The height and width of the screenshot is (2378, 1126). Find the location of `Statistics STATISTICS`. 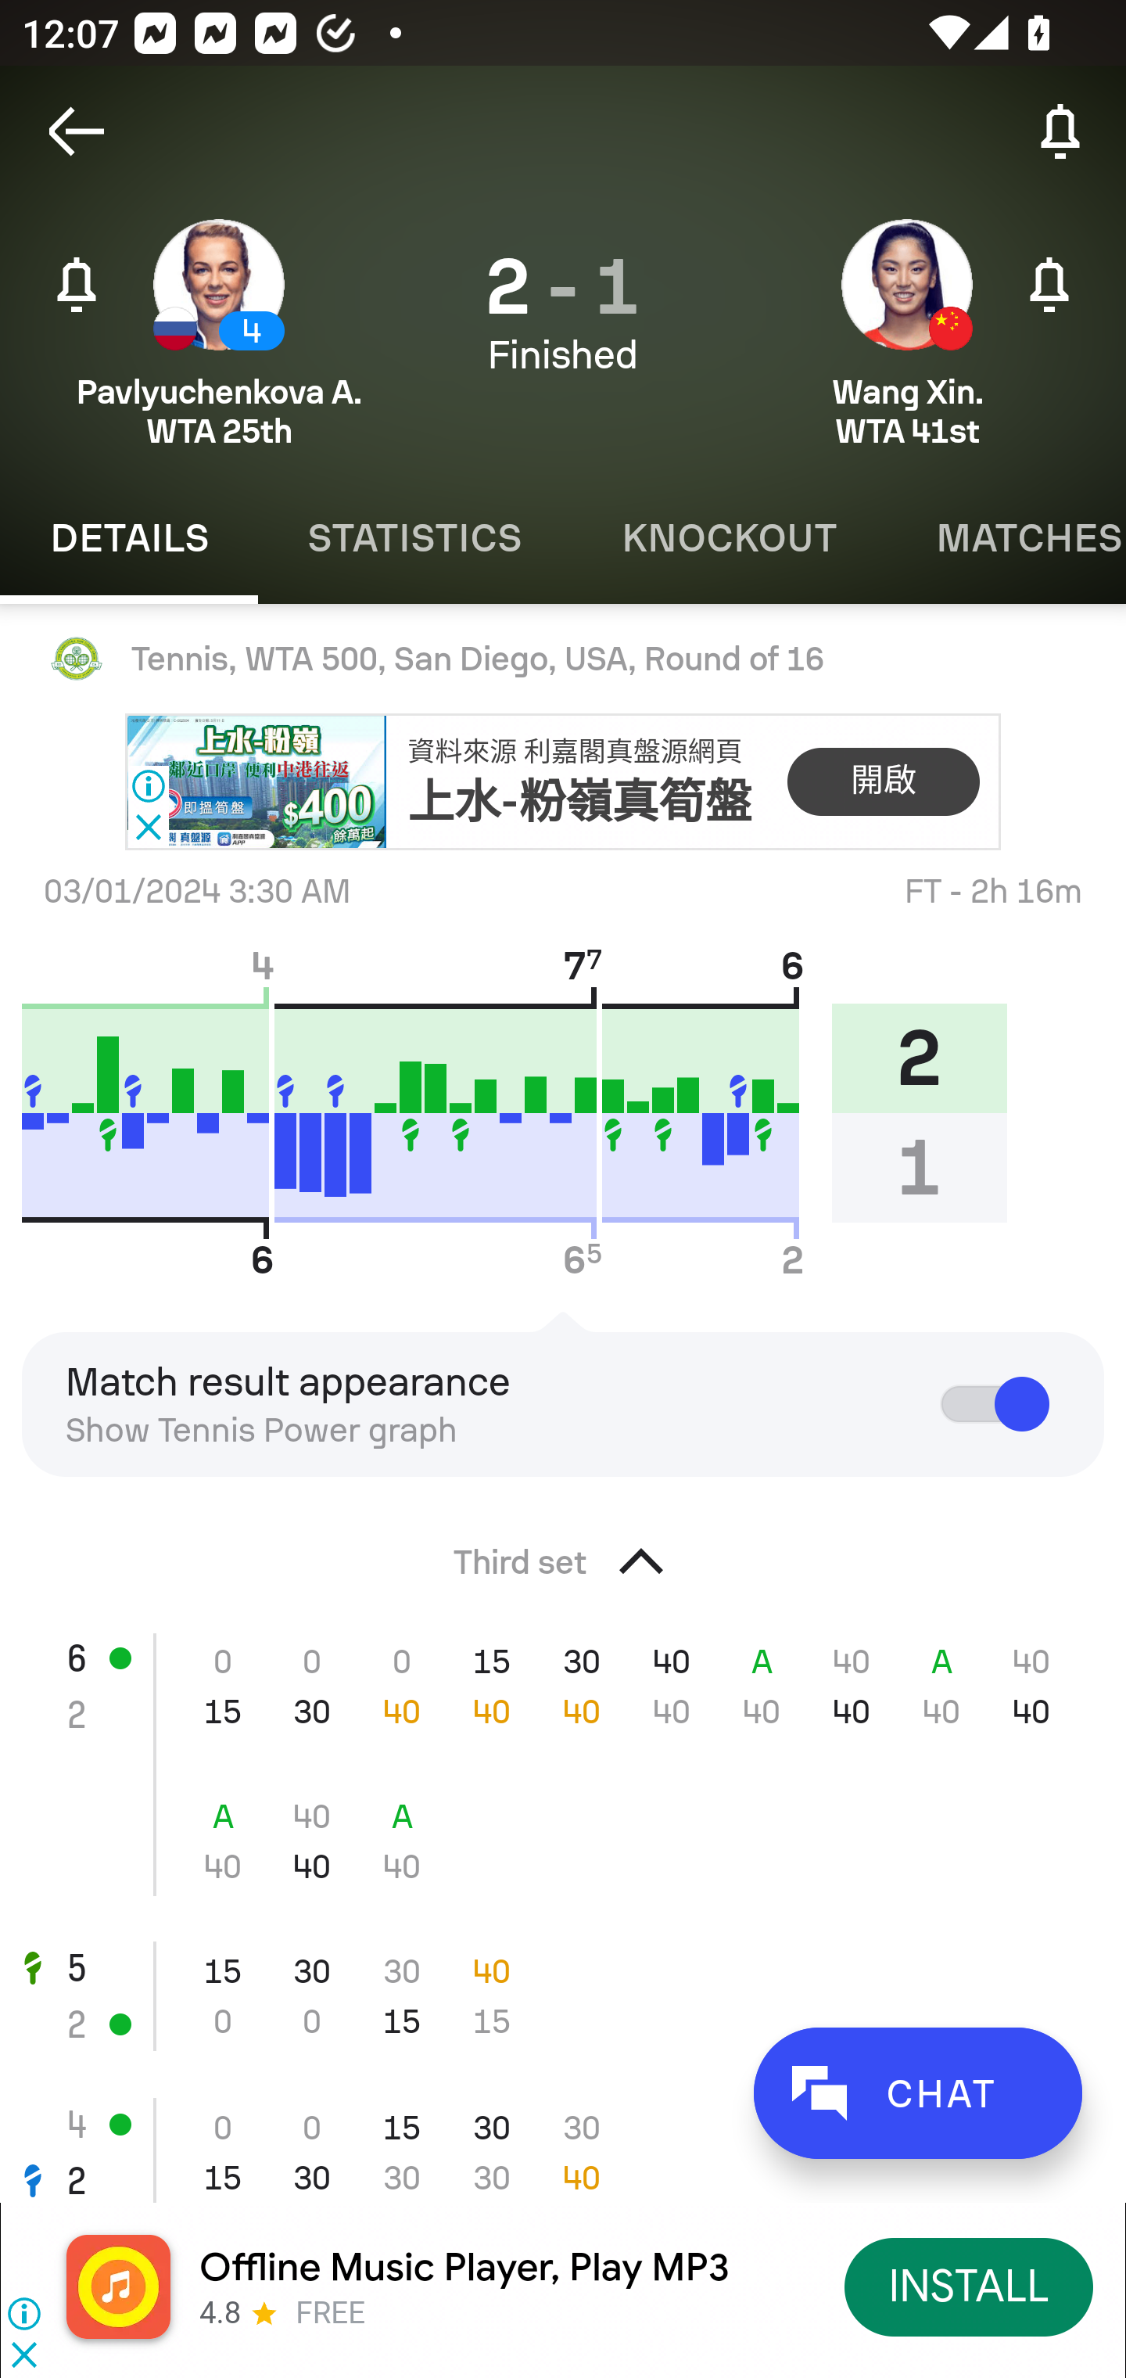

Statistics STATISTICS is located at coordinates (414, 538).